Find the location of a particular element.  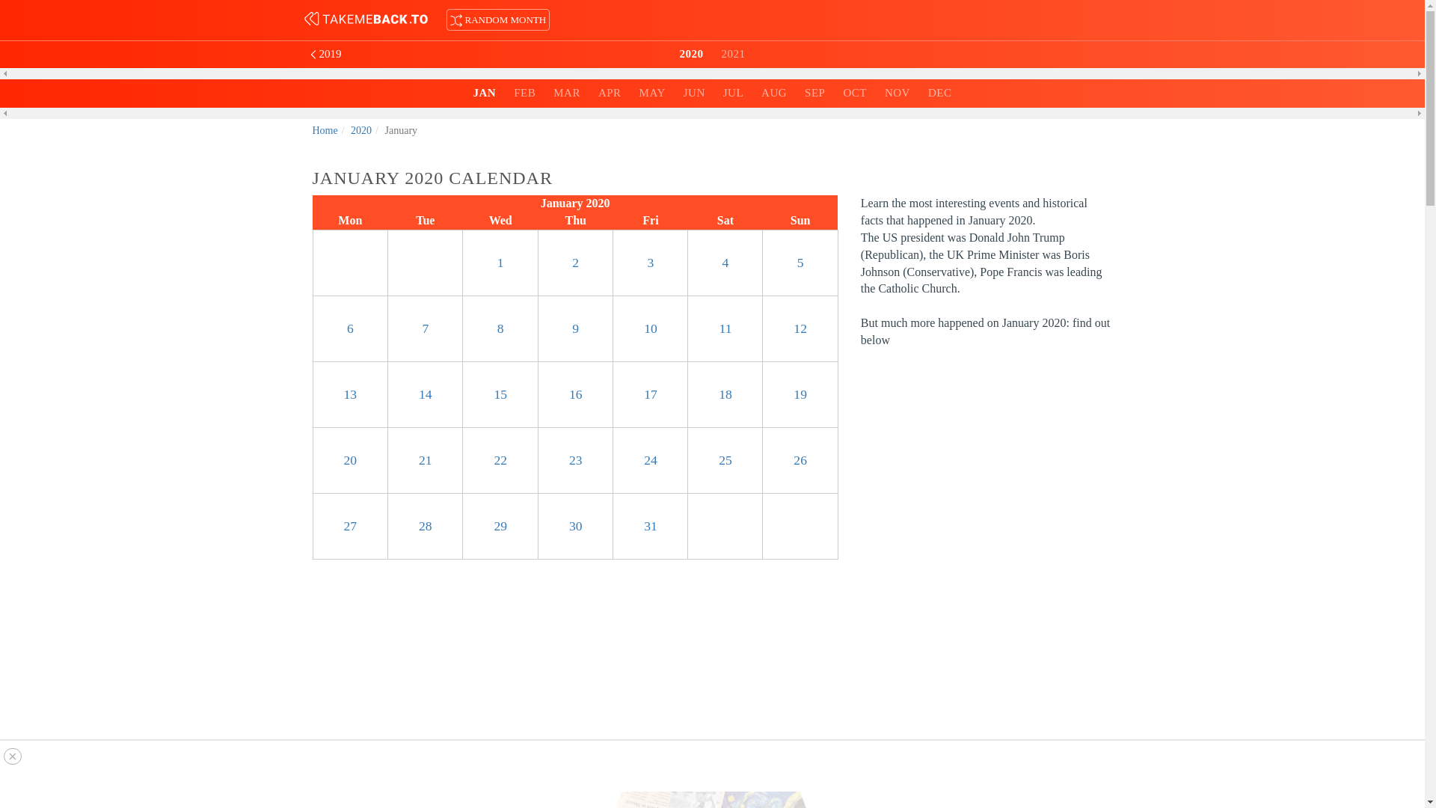

13 is located at coordinates (351, 394).